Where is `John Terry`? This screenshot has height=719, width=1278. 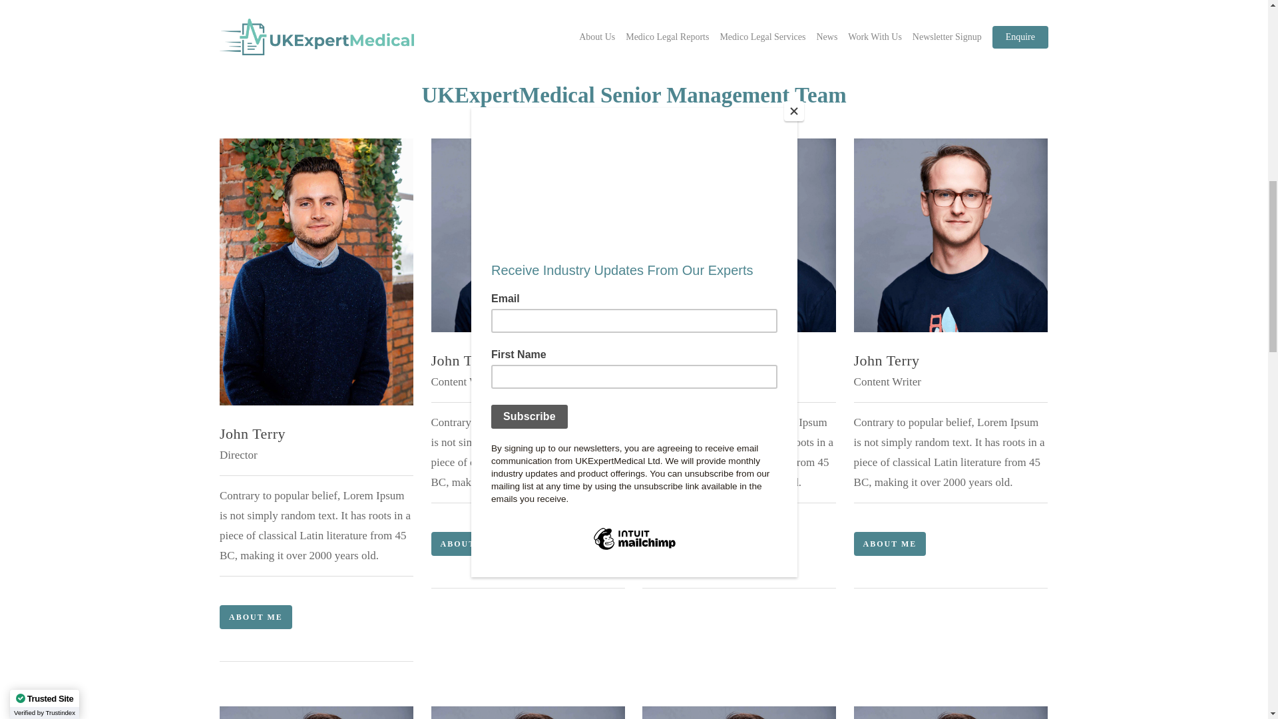 John Terry is located at coordinates (739, 712).